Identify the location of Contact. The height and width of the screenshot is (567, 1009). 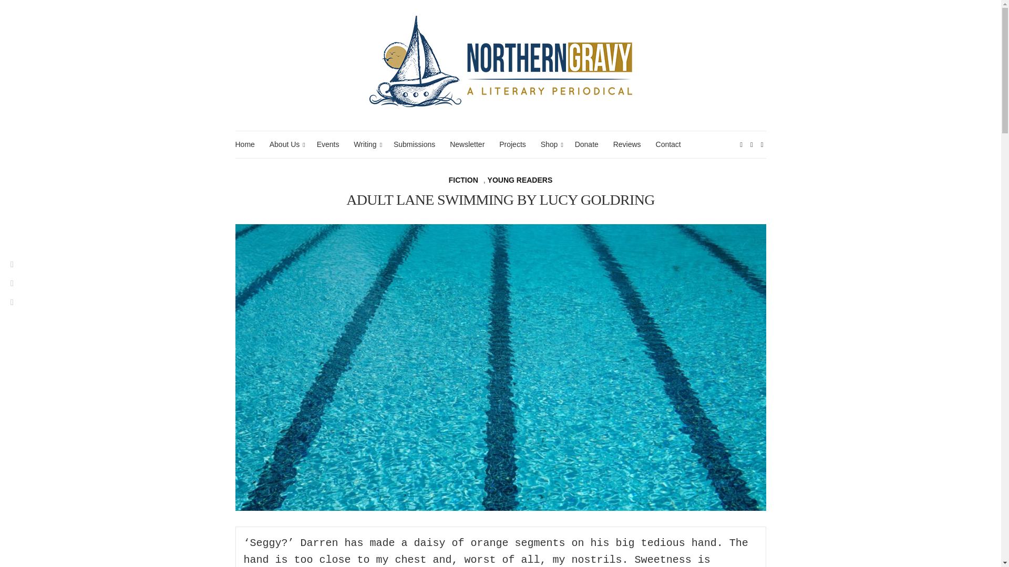
(668, 144).